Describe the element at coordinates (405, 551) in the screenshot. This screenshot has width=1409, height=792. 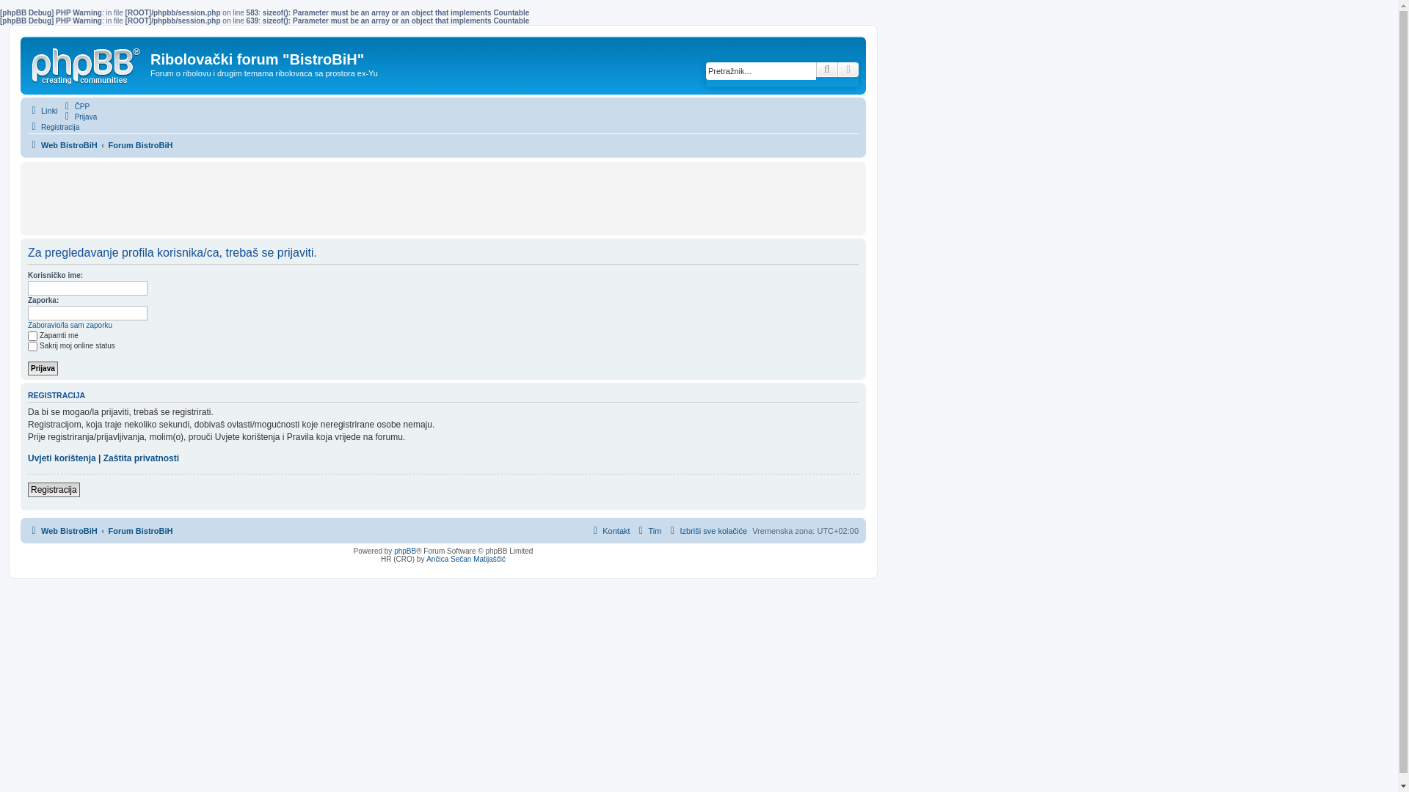
I see `phpBB` at that location.